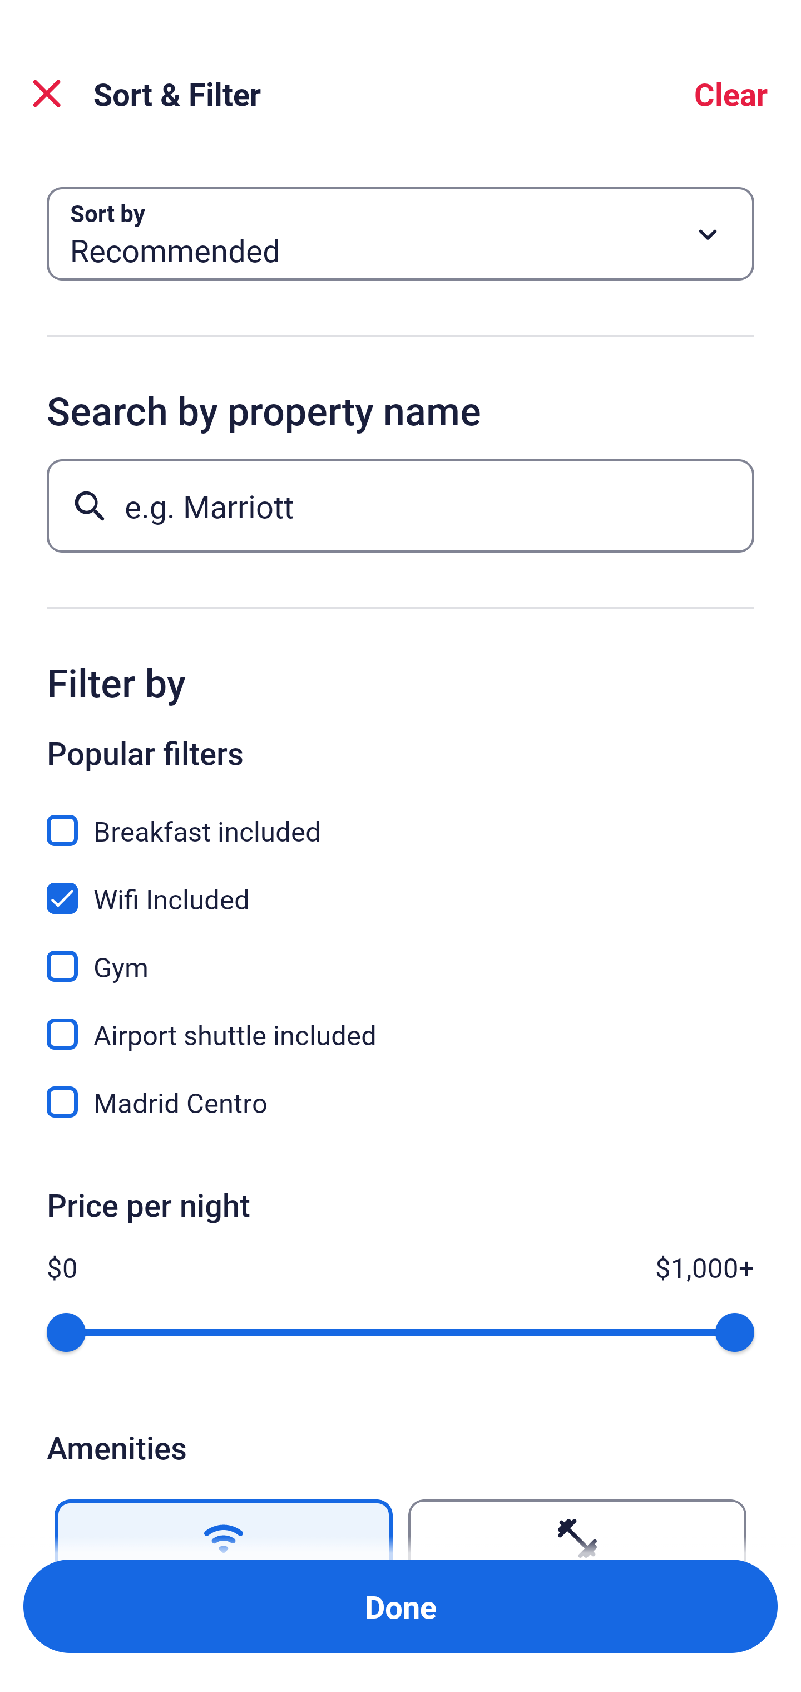  What do you see at coordinates (731, 94) in the screenshot?
I see `Clear` at bounding box center [731, 94].